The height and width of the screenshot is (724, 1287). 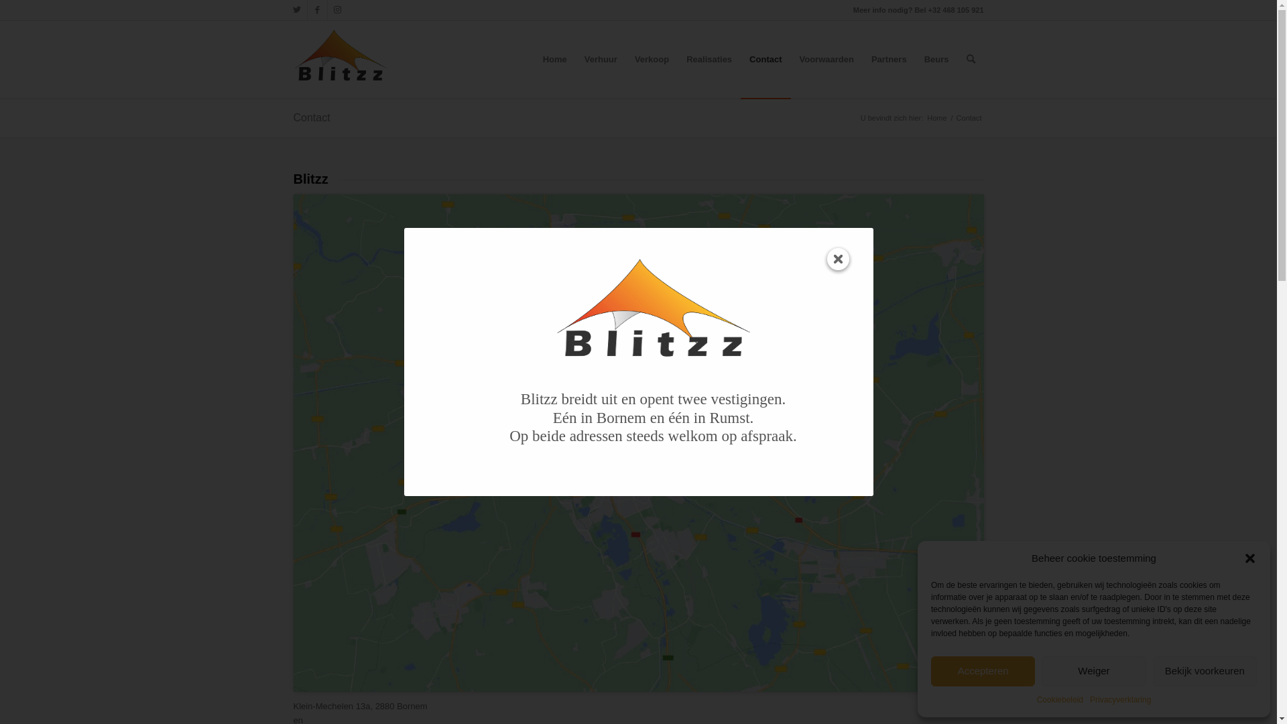 I want to click on +32 468 105 921, so click(x=956, y=10).